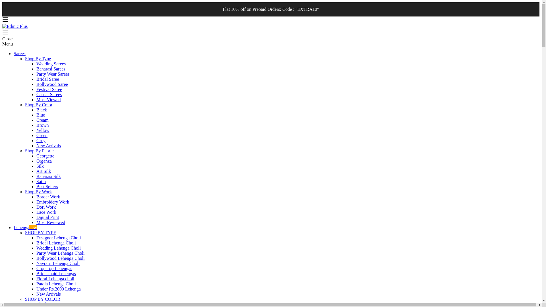 The width and height of the screenshot is (546, 307). I want to click on Grey, so click(41, 140).